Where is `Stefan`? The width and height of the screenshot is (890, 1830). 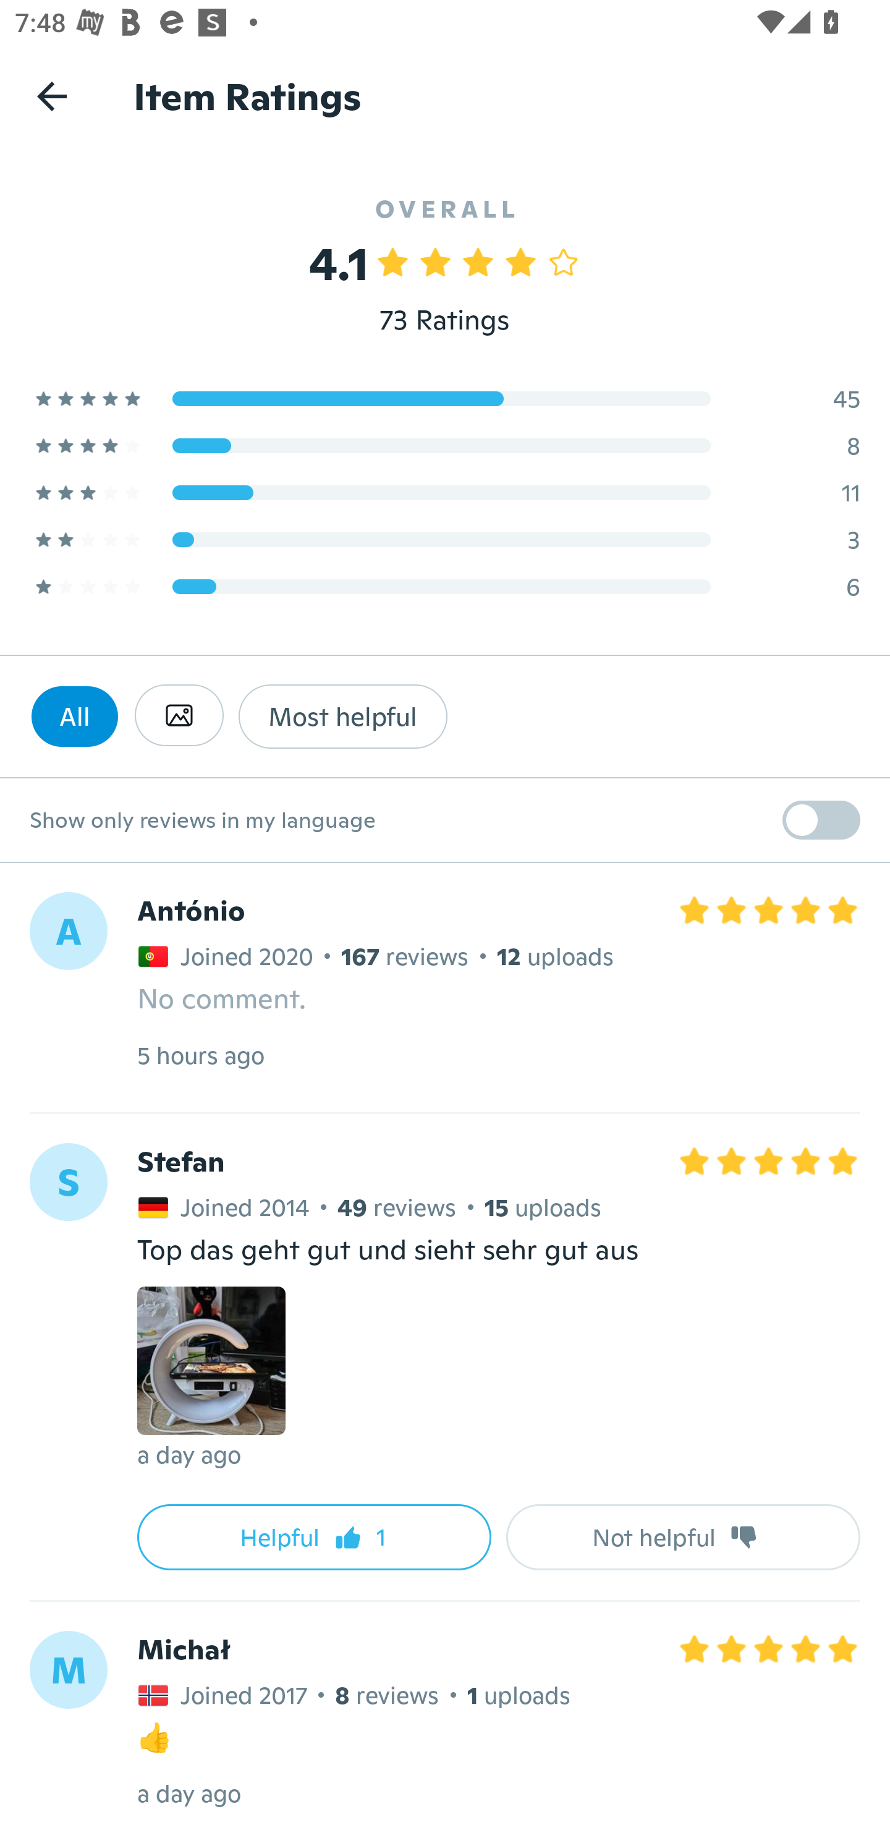
Stefan is located at coordinates (180, 1162).